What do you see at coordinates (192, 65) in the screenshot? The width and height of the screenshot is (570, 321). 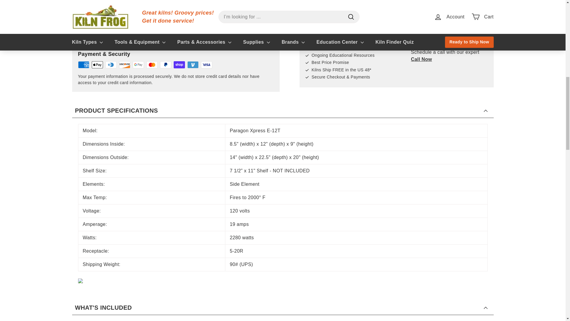 I see `Venmo` at bounding box center [192, 65].